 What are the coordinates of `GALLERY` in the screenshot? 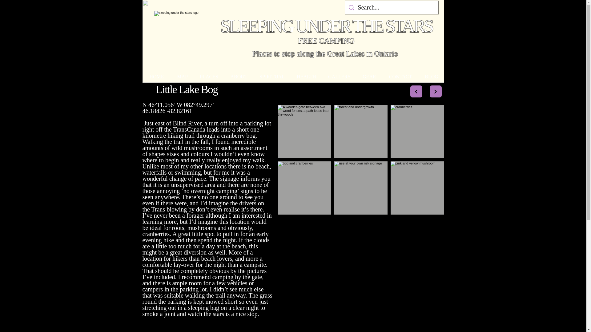 It's located at (340, 77).